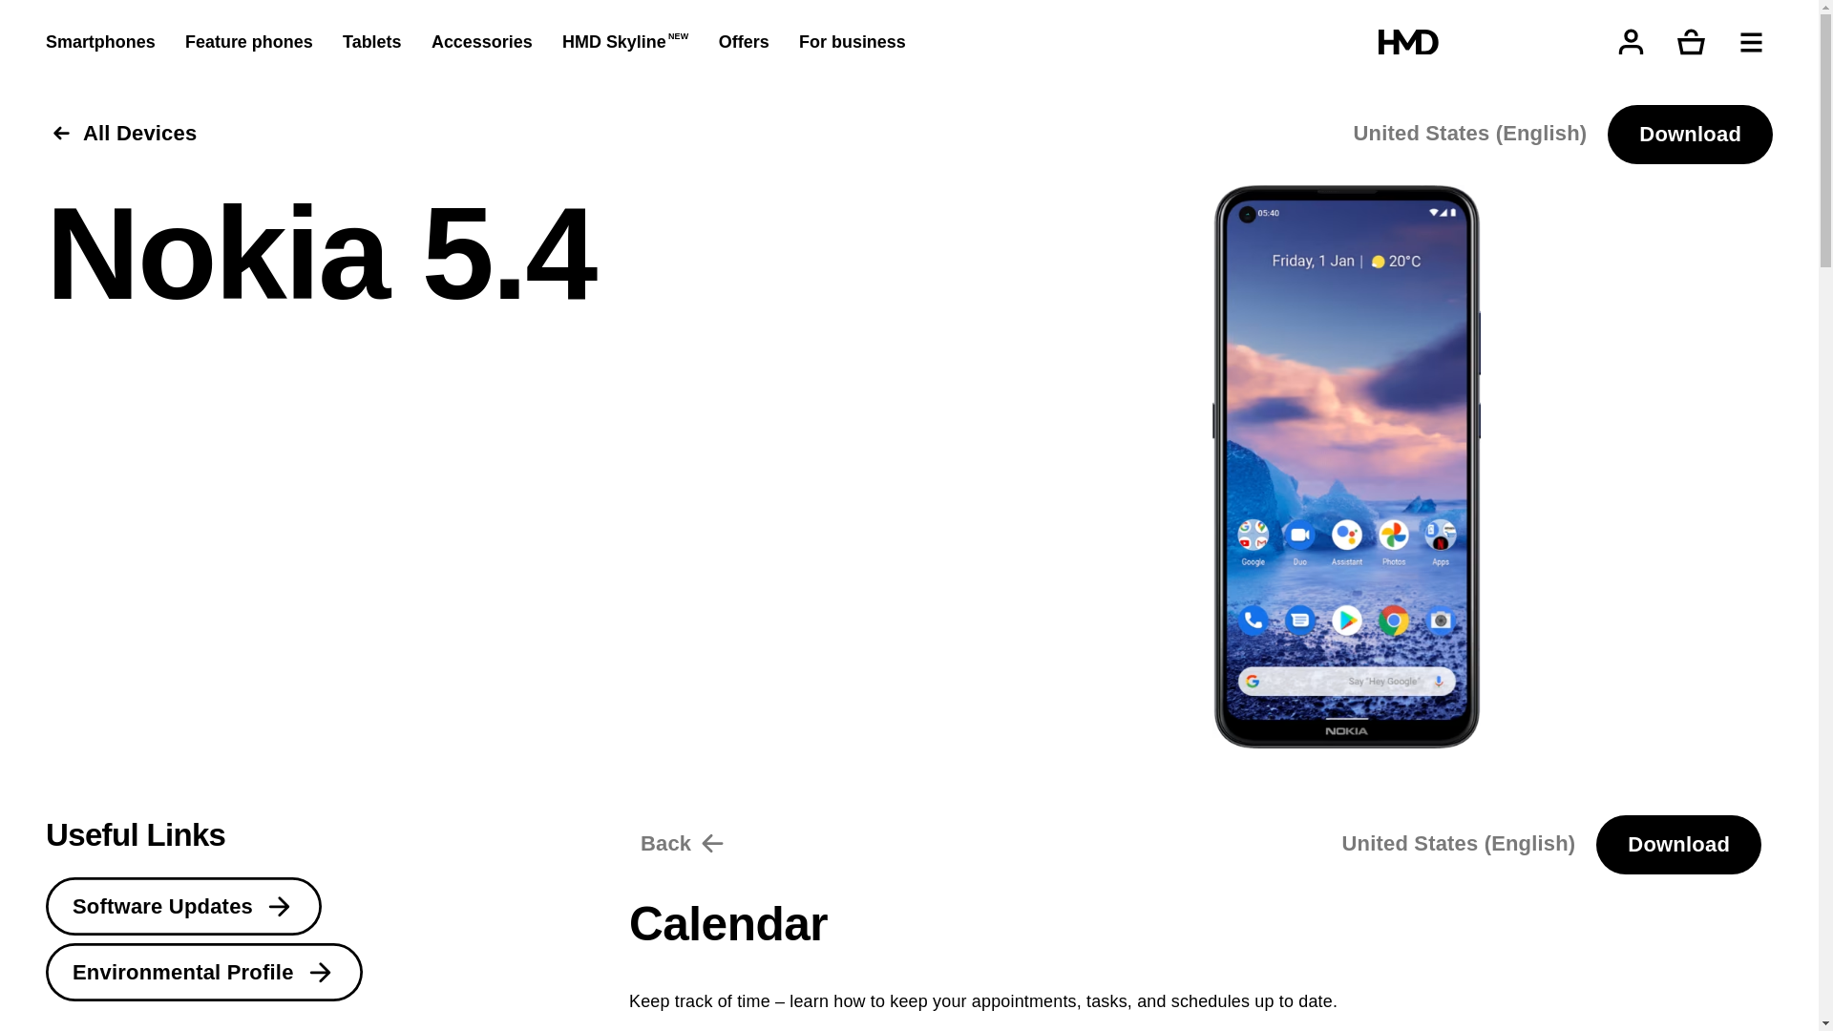 This screenshot has width=1833, height=1031. What do you see at coordinates (371, 42) in the screenshot?
I see `Tablets` at bounding box center [371, 42].